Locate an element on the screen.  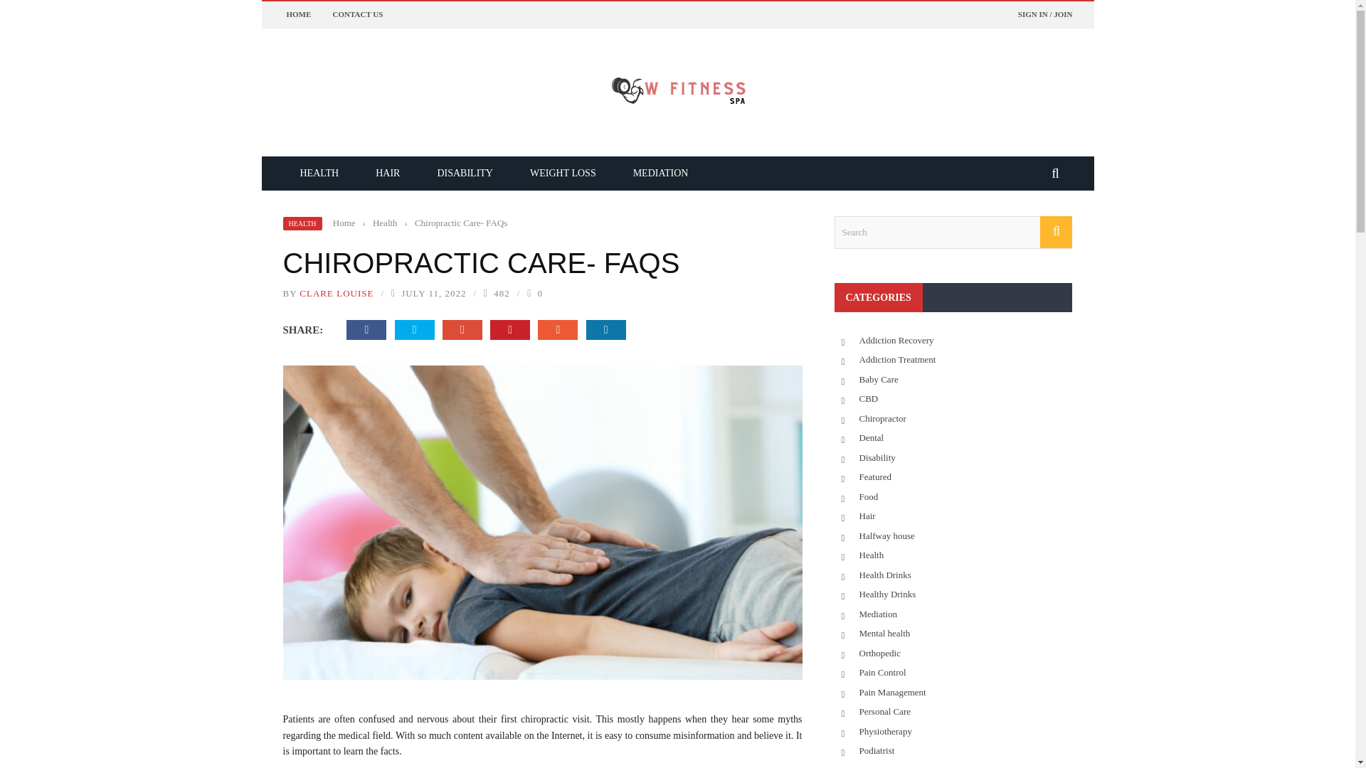
HEALTH is located at coordinates (319, 173).